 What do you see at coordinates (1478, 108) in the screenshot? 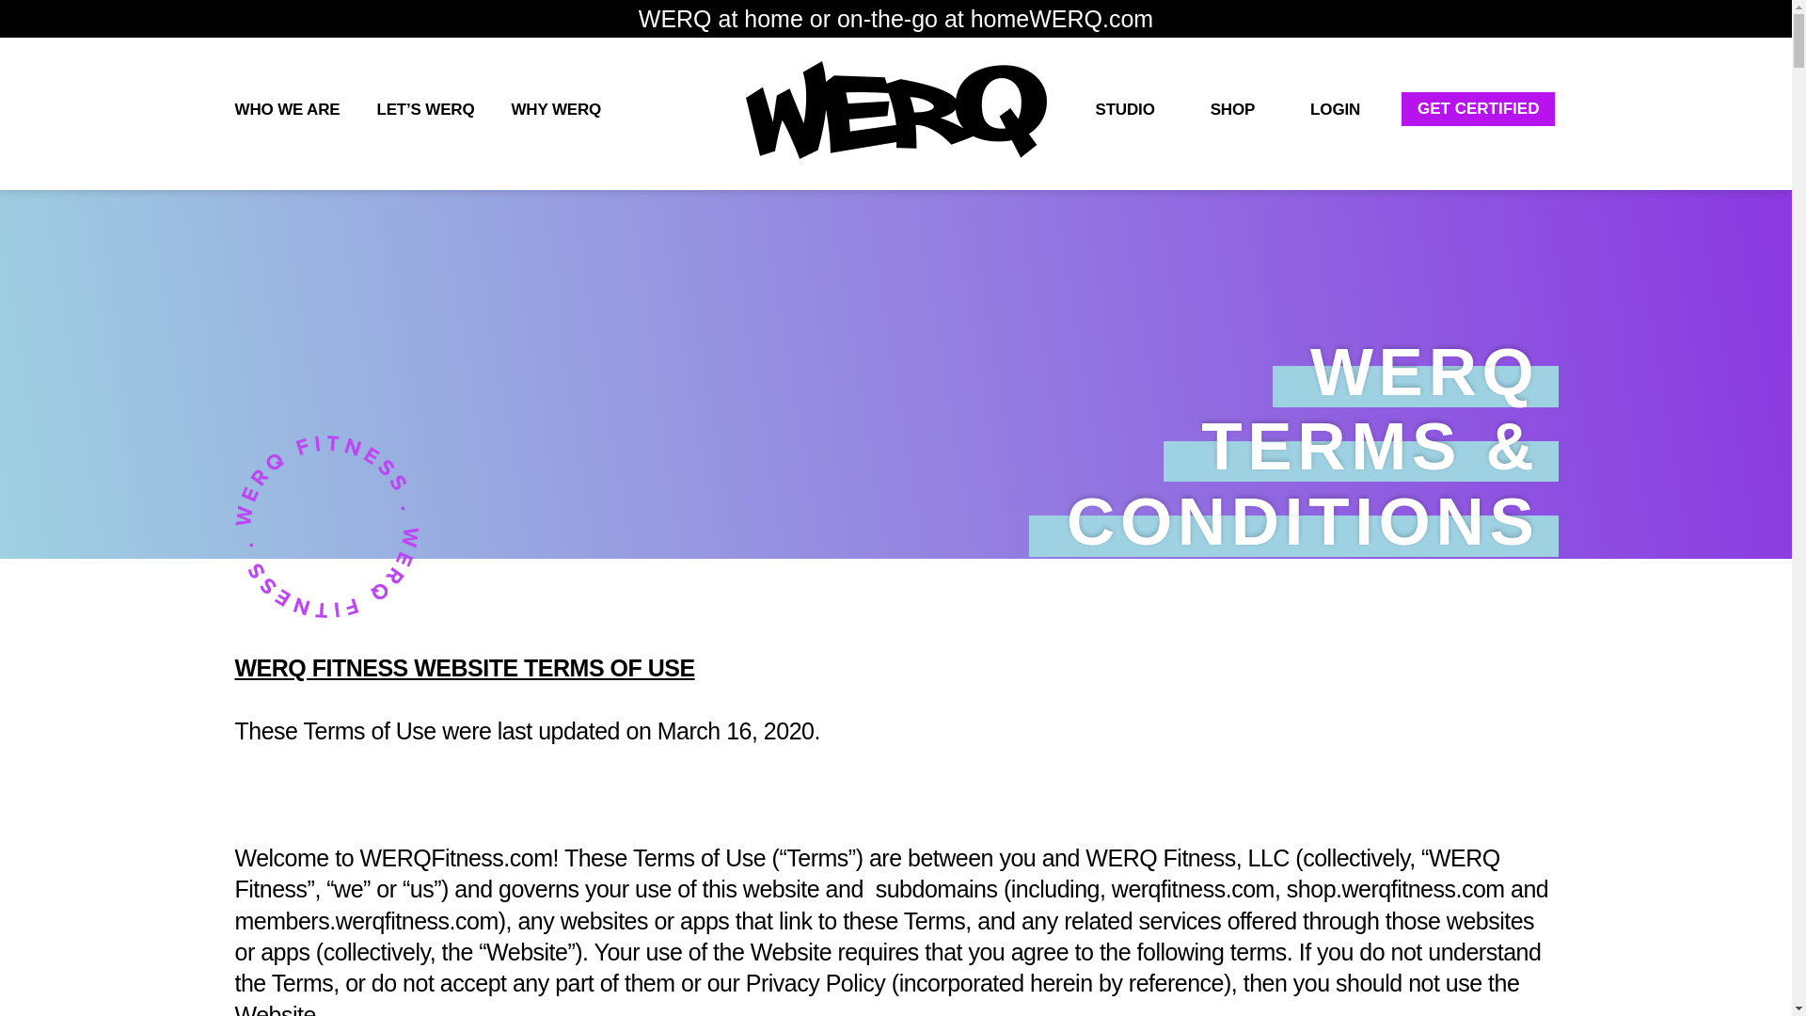
I see `GET CERTIFIED` at bounding box center [1478, 108].